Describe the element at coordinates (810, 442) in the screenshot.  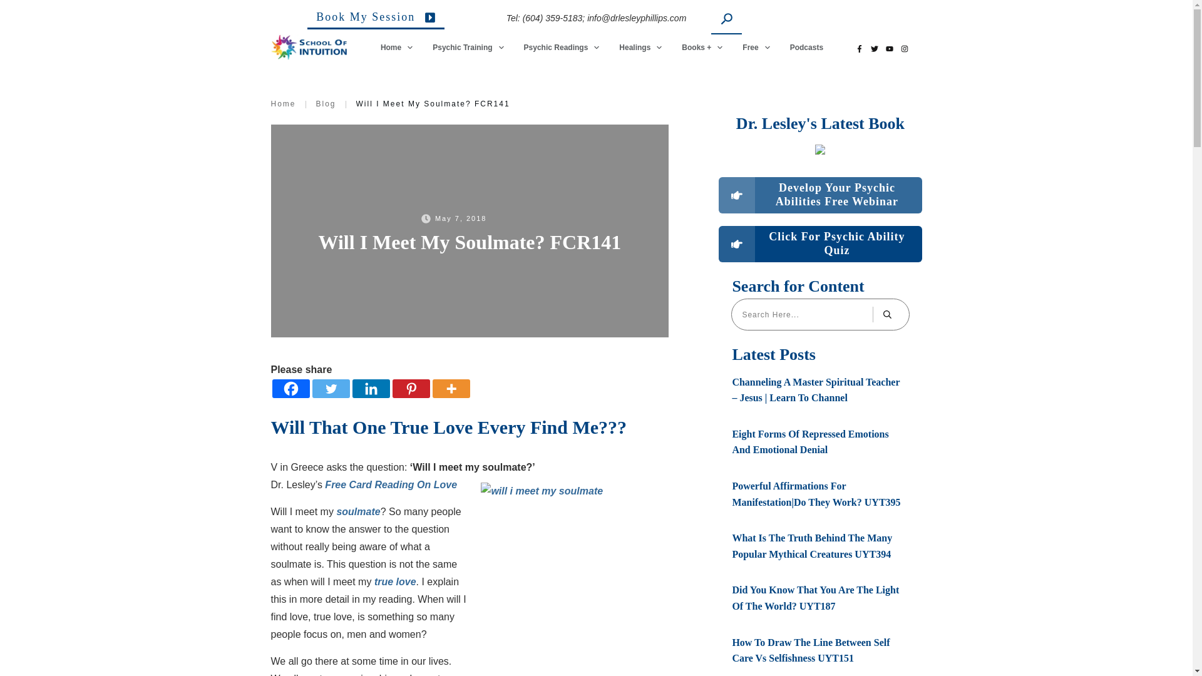
I see `Eight Forms Of Repressed Emotions And Emotional Denial` at that location.